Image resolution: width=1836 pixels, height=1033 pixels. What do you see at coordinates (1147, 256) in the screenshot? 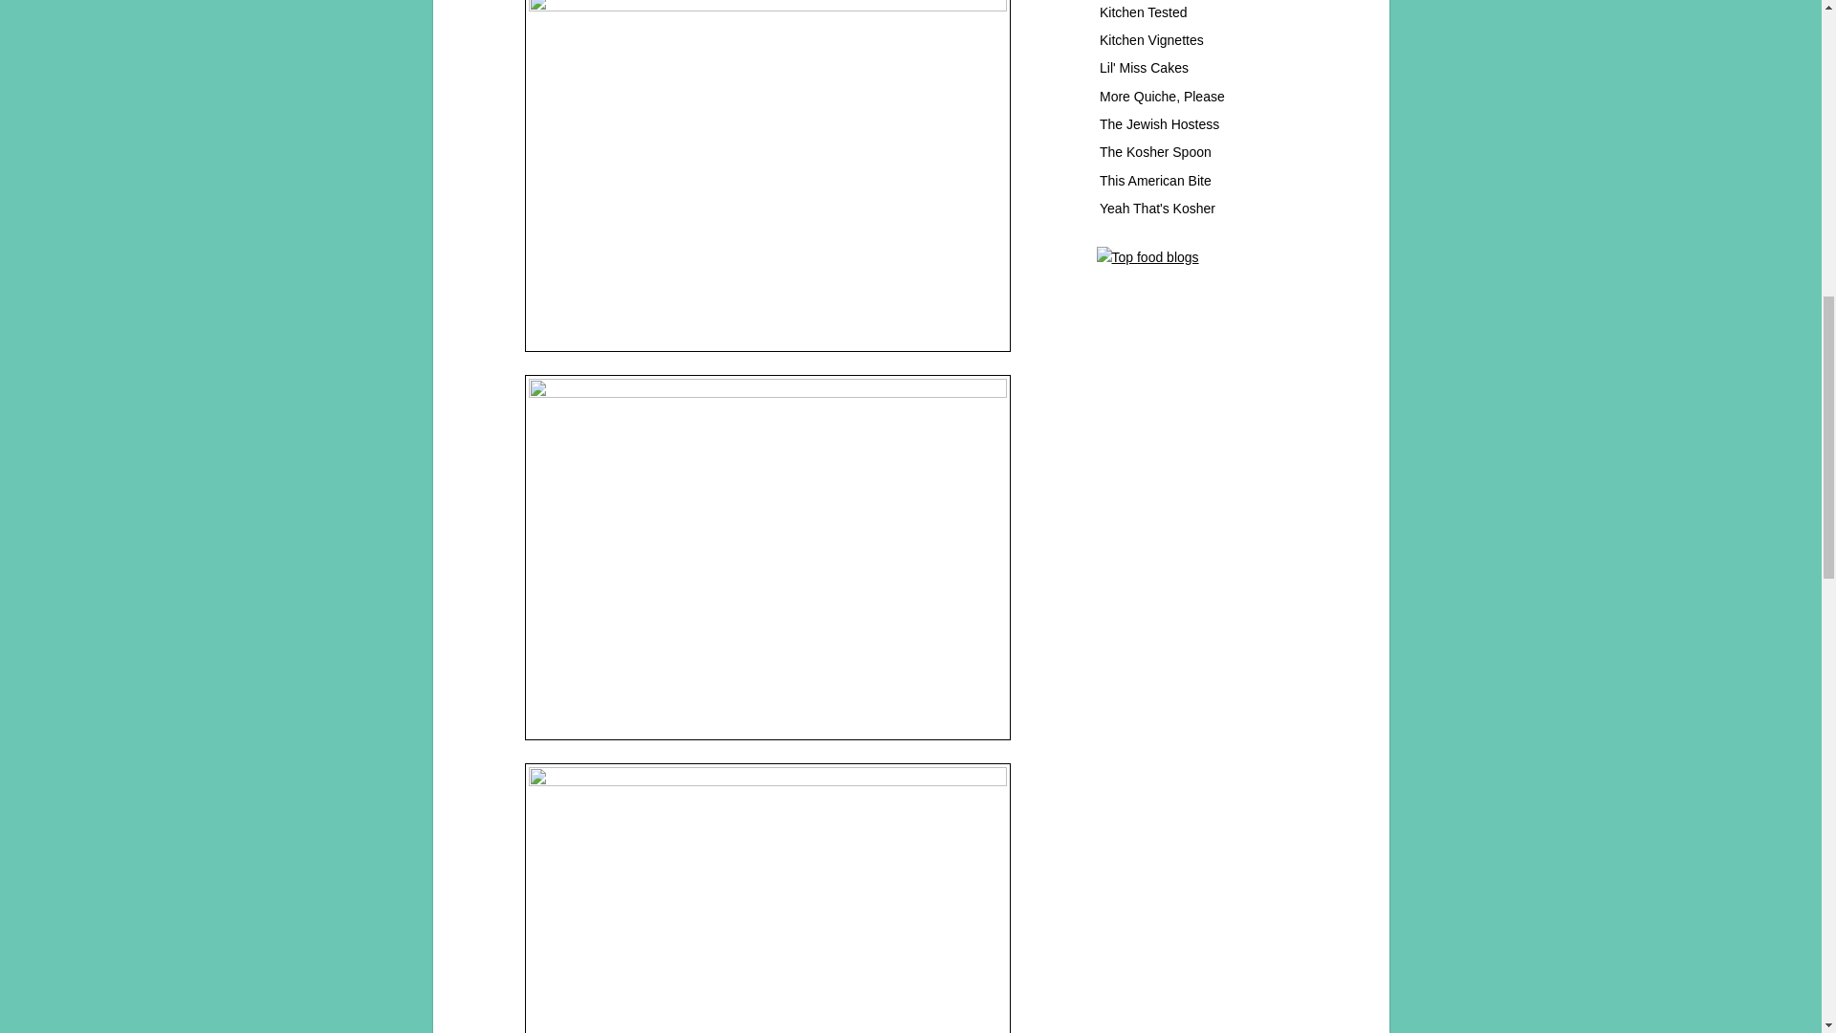
I see `Search for recipes on Mytaste.com` at bounding box center [1147, 256].